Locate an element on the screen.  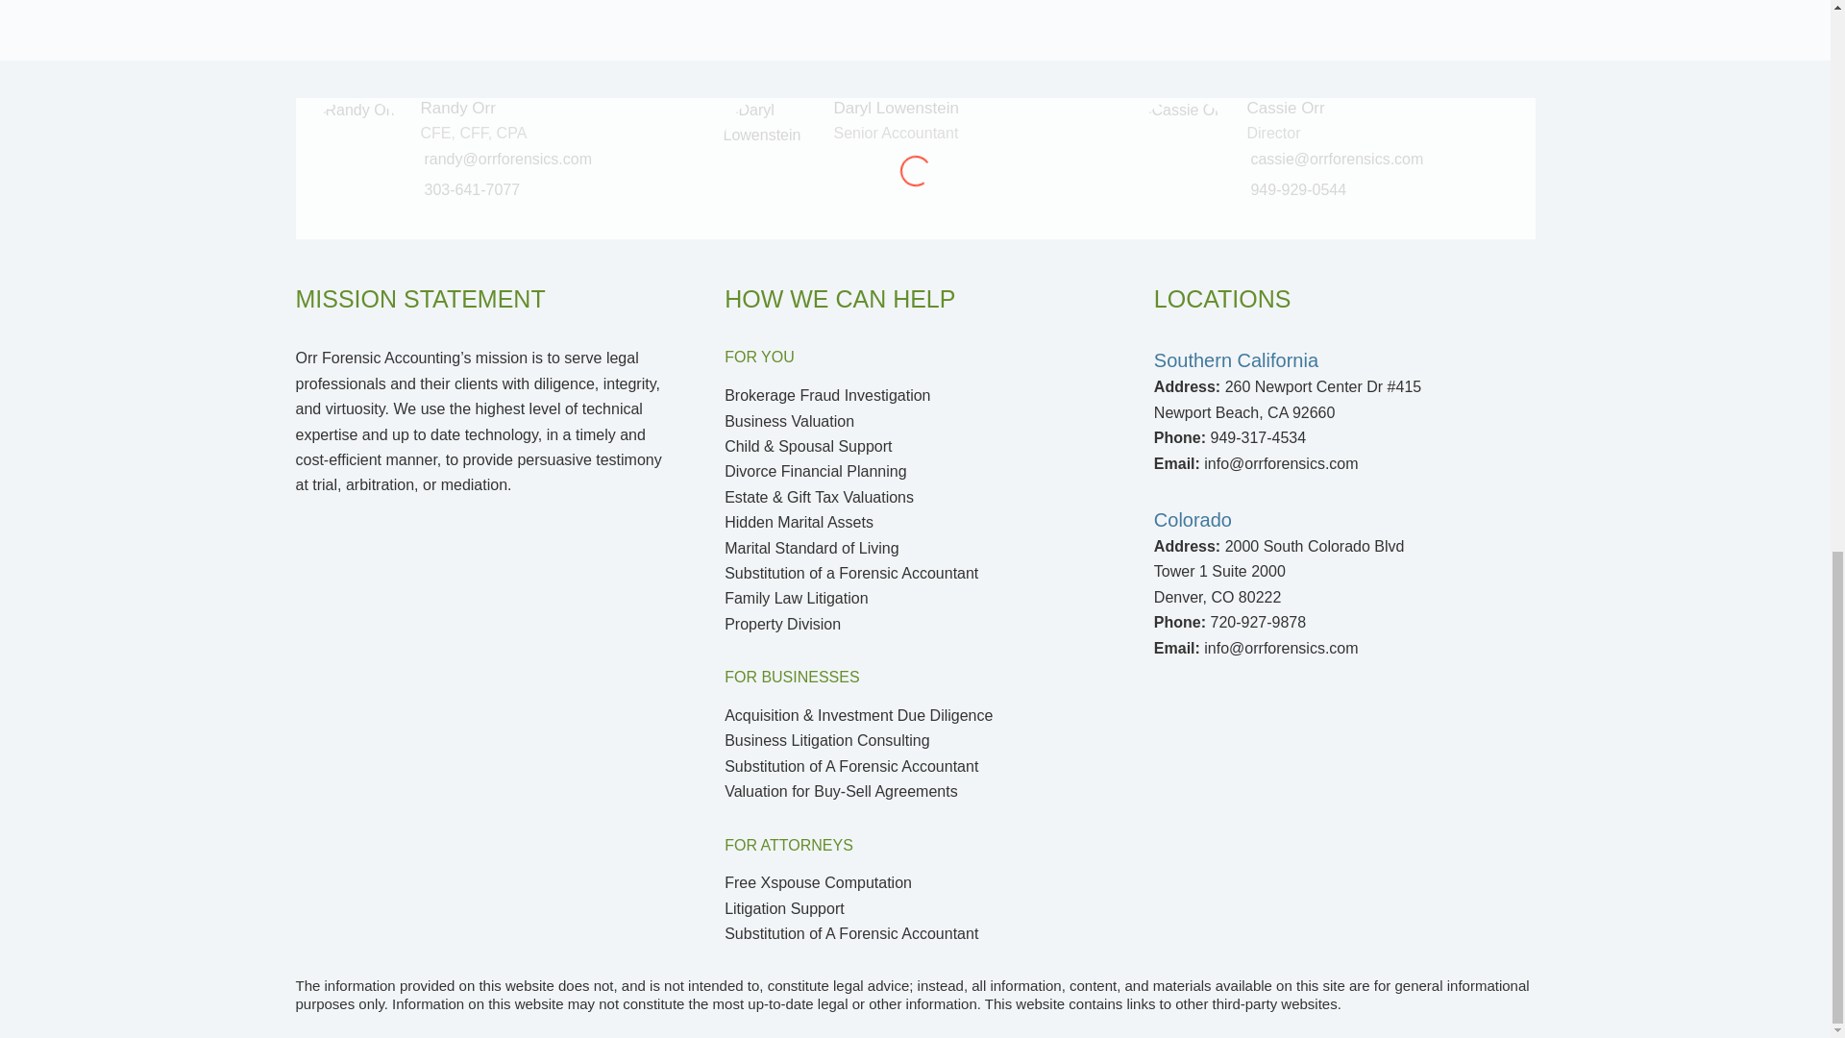
Daryl Lowenstein is located at coordinates (896, 133).